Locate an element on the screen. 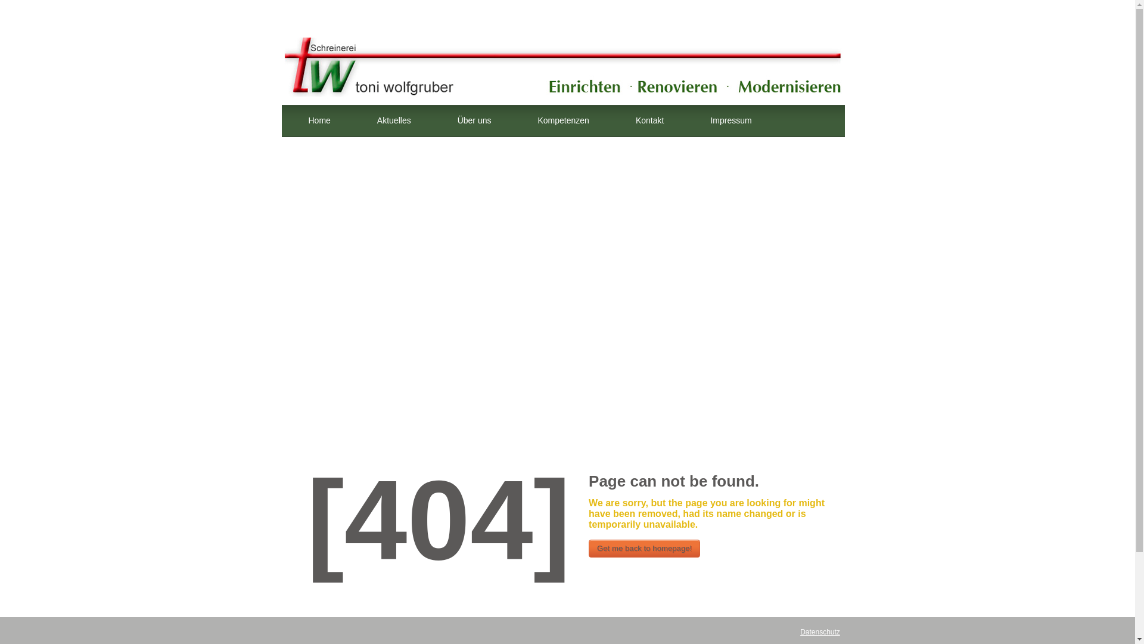 This screenshot has width=1144, height=644. Get me back to homepage! is located at coordinates (645, 549).